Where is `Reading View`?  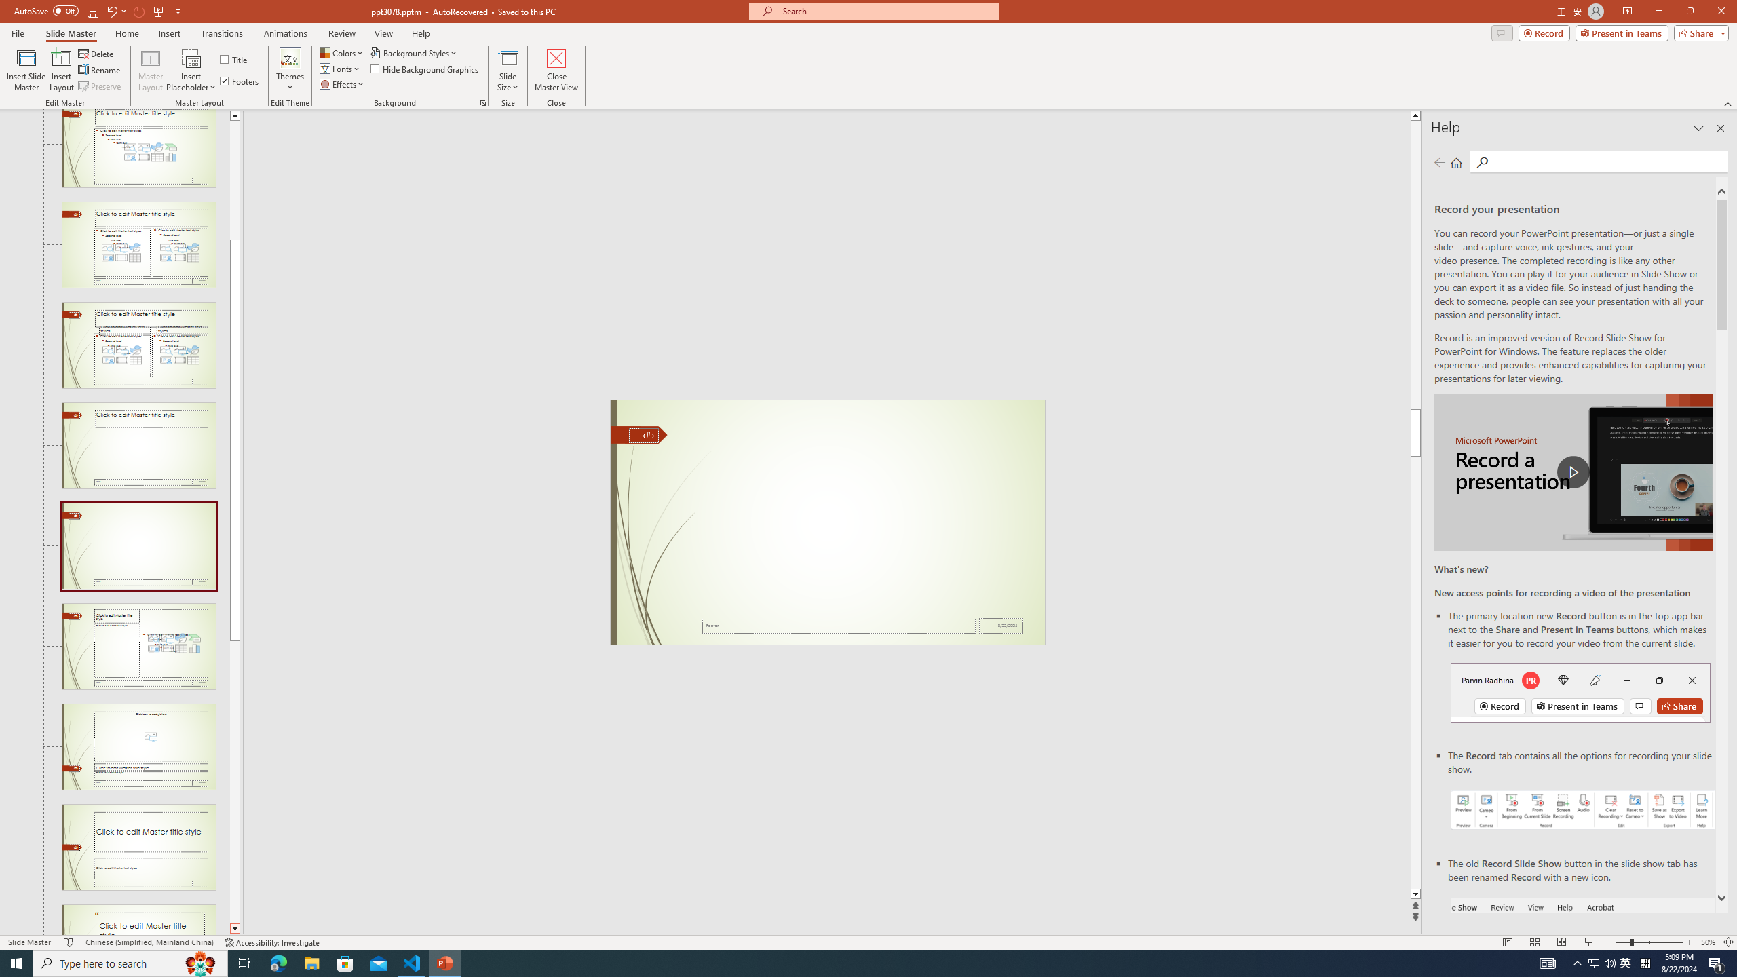
Reading View is located at coordinates (1561, 942).